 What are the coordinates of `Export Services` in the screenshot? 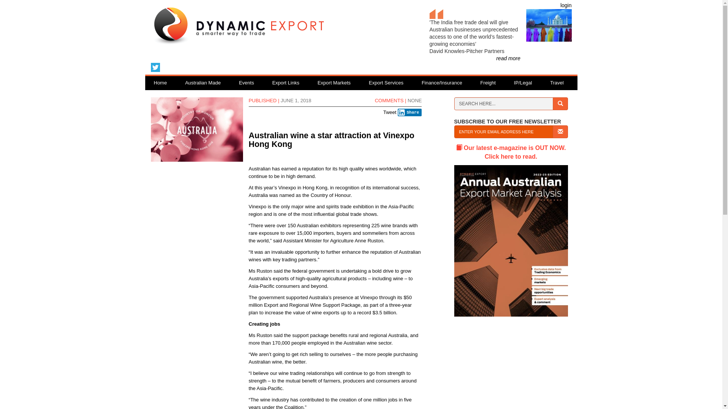 It's located at (386, 83).